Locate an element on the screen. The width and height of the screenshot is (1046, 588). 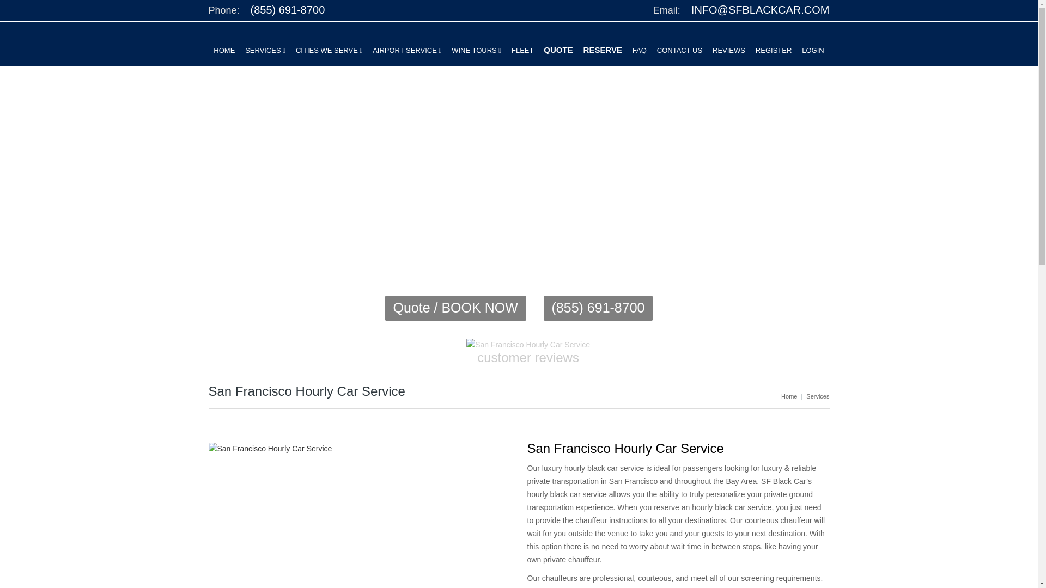
FAQ is located at coordinates (640, 50).